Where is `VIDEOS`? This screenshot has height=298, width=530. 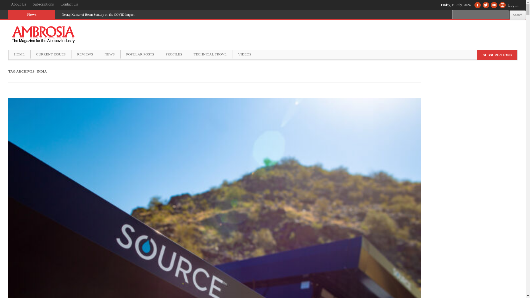
VIDEOS is located at coordinates (244, 54).